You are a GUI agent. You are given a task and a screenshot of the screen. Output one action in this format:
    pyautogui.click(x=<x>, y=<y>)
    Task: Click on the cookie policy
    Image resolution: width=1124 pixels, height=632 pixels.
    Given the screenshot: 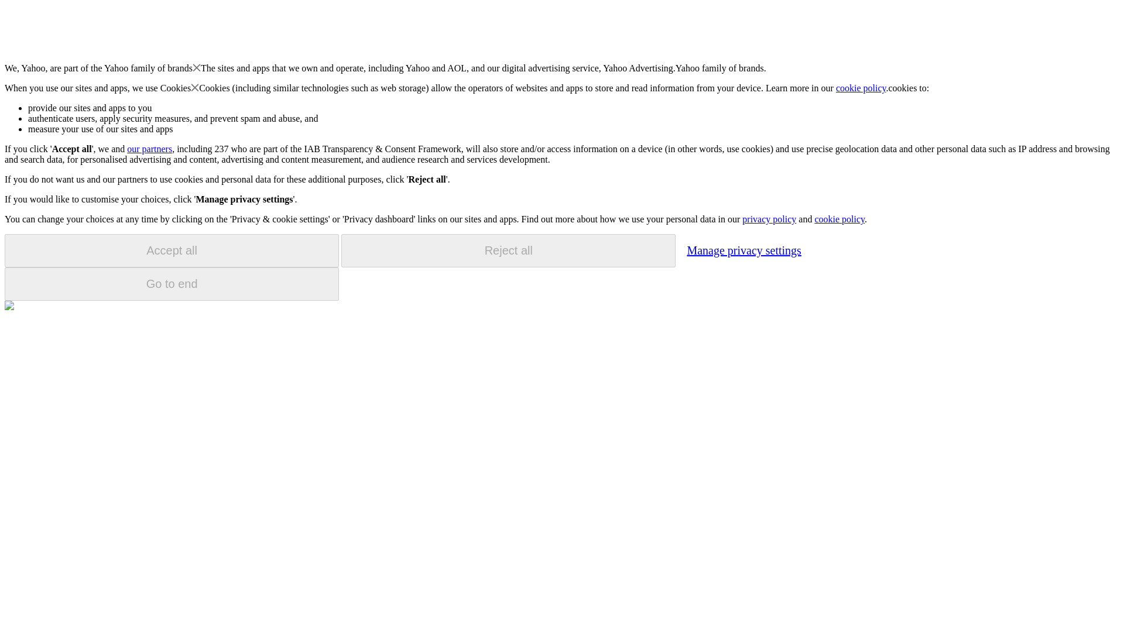 What is the action you would take?
    pyautogui.click(x=839, y=219)
    